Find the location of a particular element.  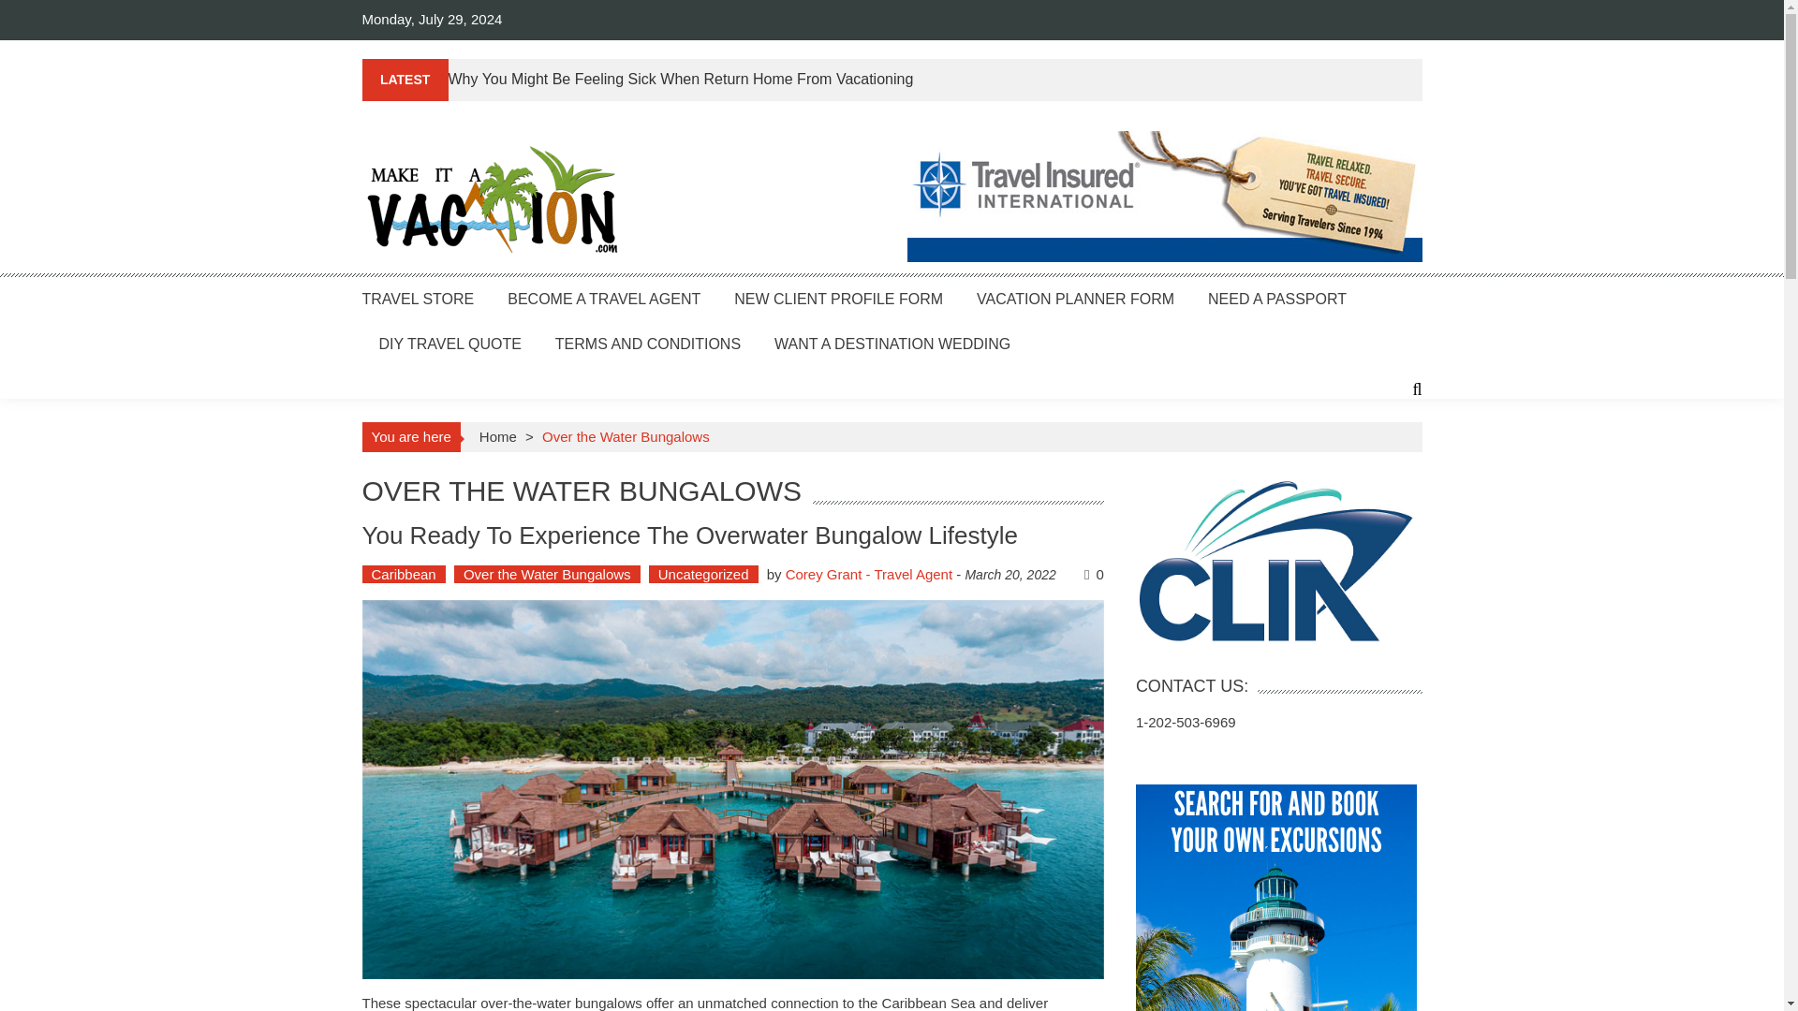

TERMS AND CONDITIONS is located at coordinates (648, 343).